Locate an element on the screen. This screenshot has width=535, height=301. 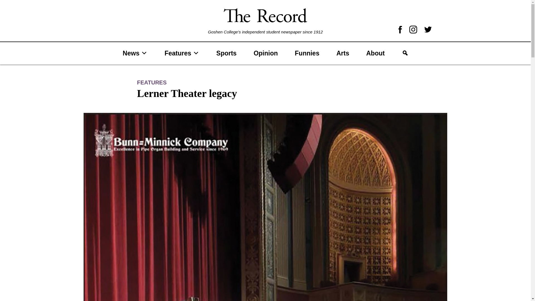
News is located at coordinates (135, 53).